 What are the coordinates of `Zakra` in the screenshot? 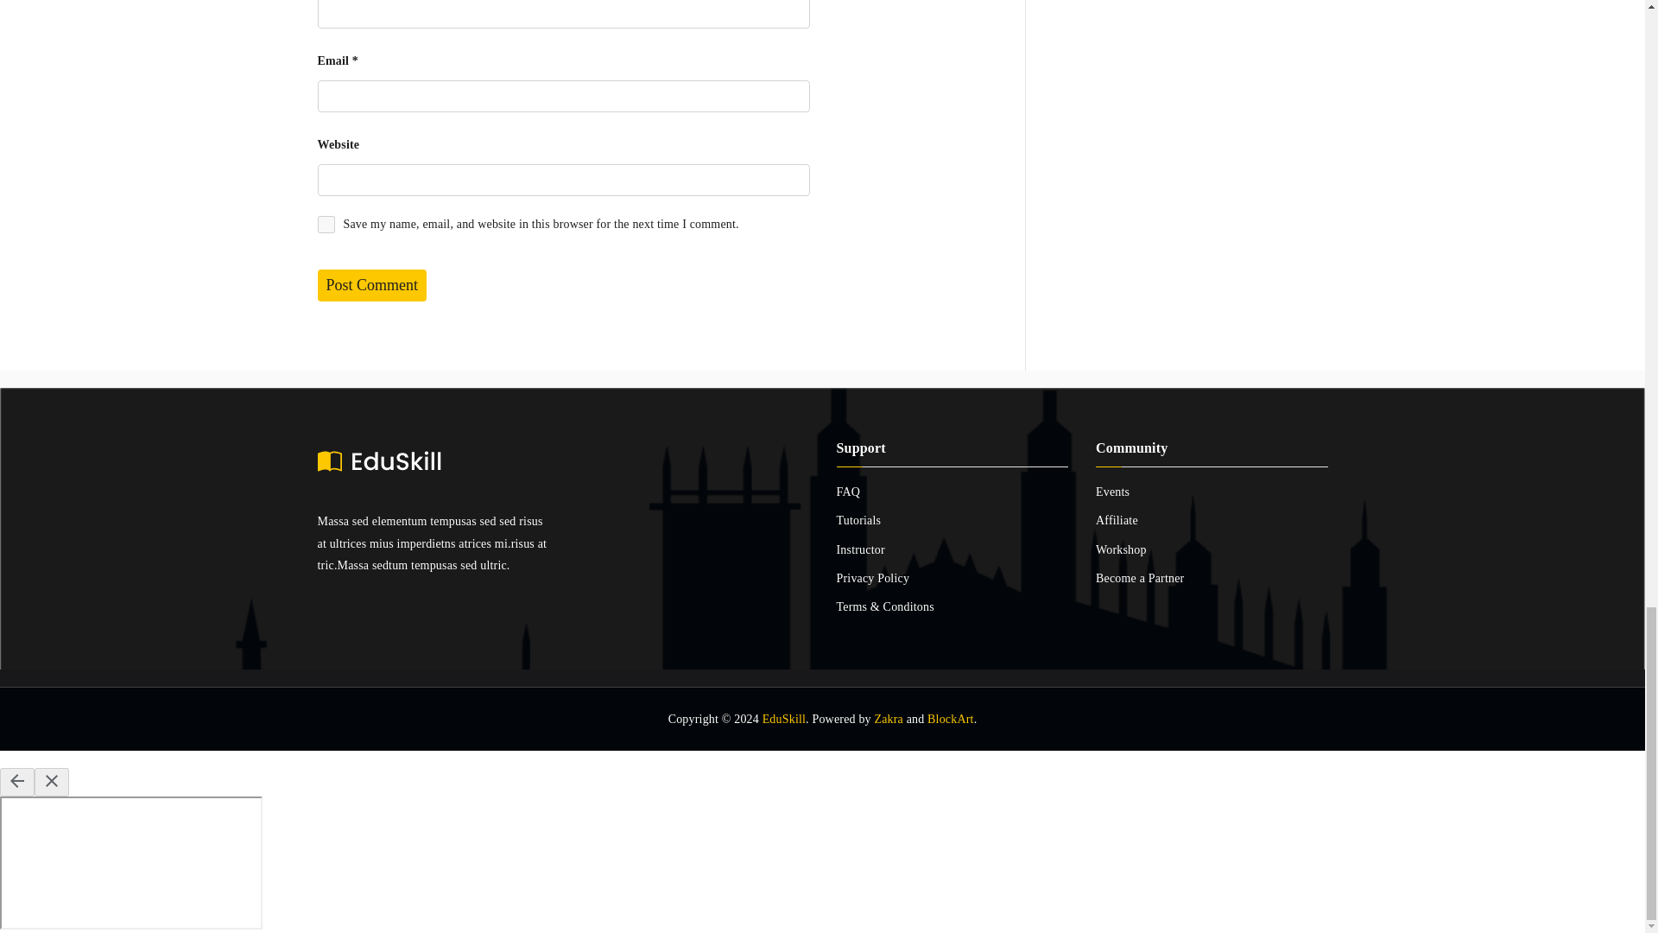 It's located at (888, 719).